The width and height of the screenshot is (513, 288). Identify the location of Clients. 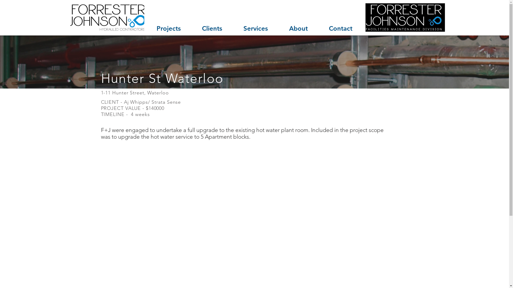
(212, 28).